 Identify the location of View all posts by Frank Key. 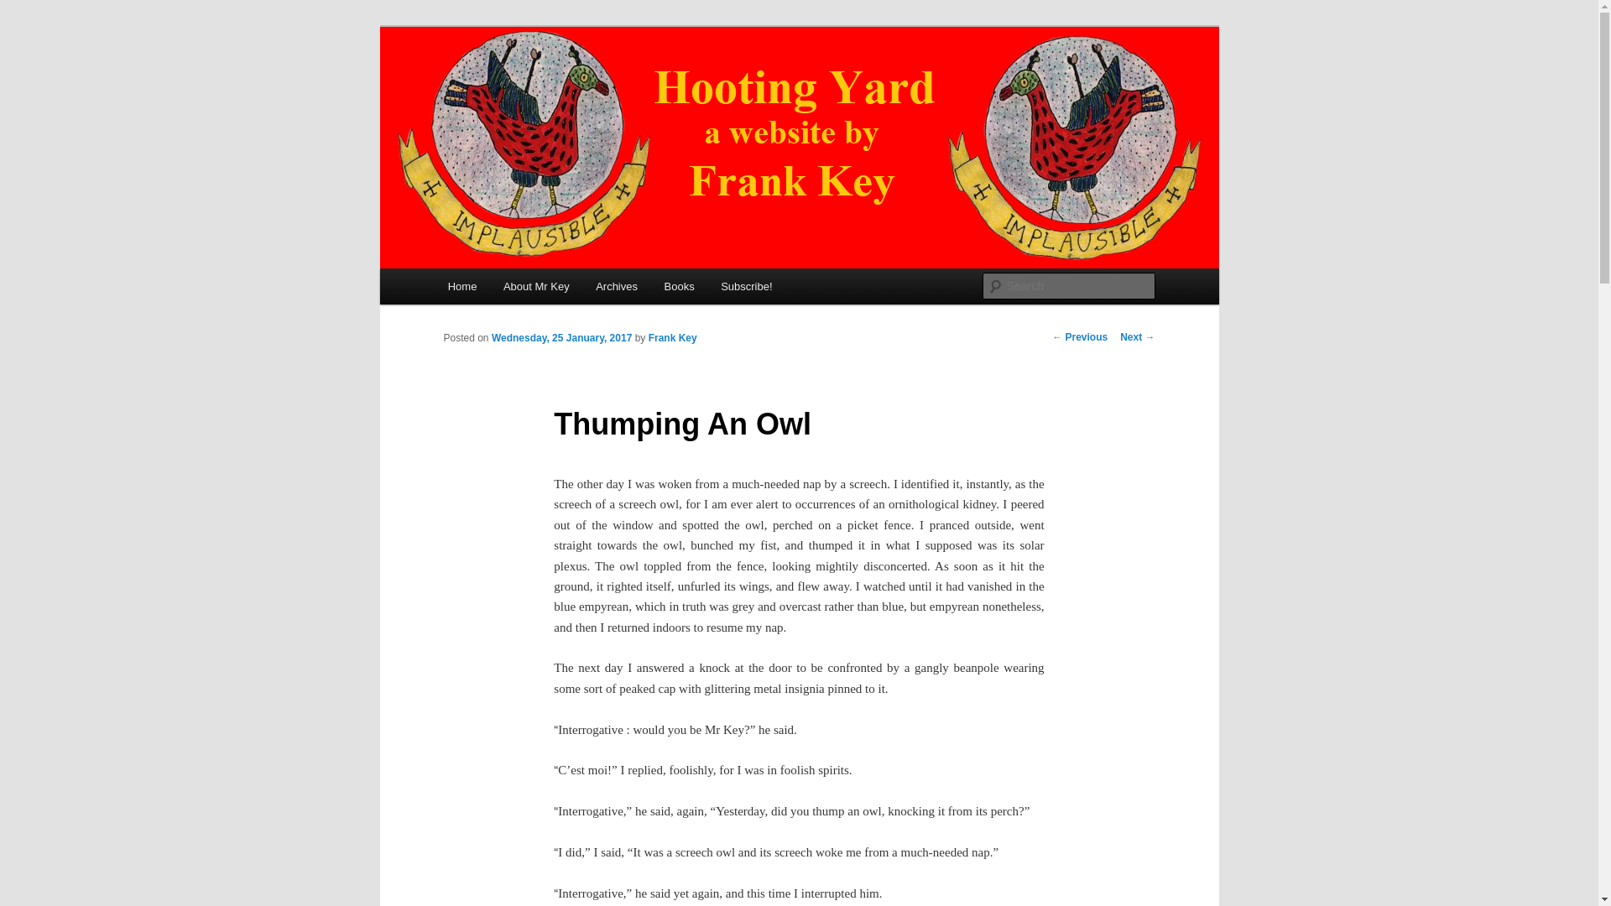
(673, 338).